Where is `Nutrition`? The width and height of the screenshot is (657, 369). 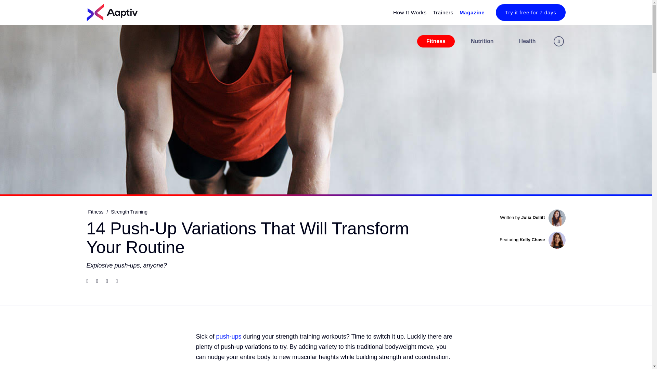
Nutrition is located at coordinates (482, 41).